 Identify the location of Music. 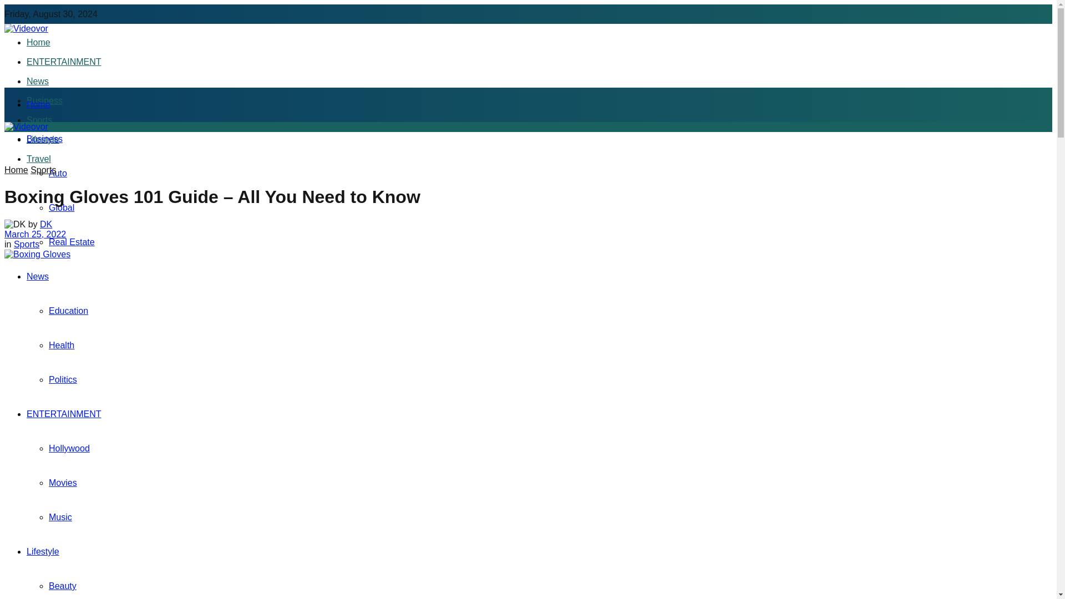
(60, 517).